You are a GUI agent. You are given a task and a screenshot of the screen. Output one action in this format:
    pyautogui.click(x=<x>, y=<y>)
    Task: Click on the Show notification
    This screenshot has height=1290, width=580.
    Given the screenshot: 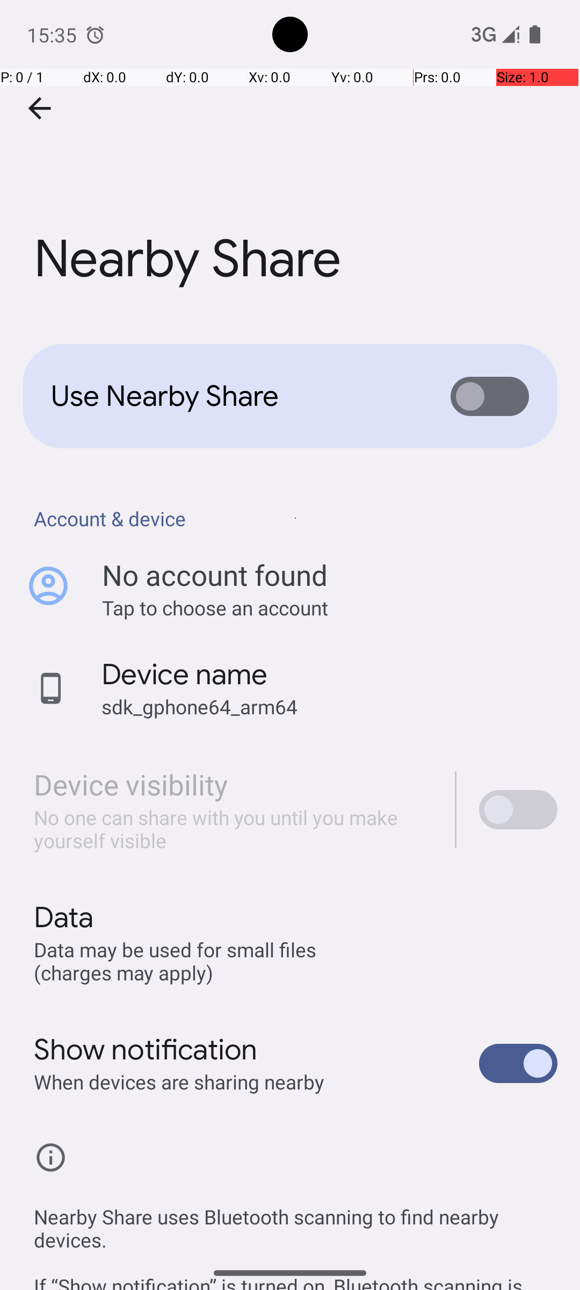 What is the action you would take?
    pyautogui.click(x=146, y=1050)
    